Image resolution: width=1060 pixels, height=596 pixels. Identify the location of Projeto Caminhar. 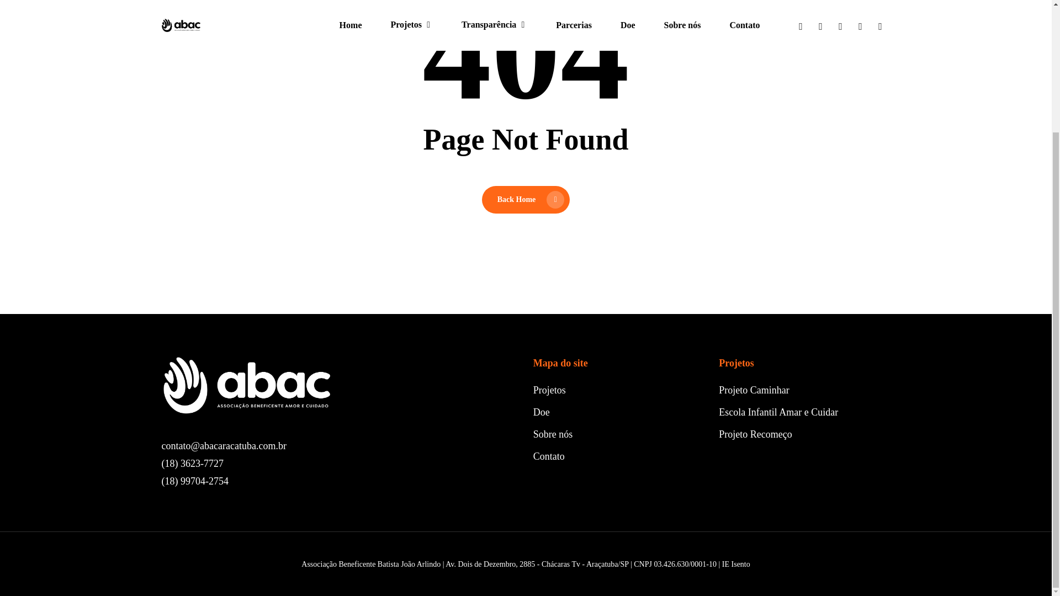
(753, 390).